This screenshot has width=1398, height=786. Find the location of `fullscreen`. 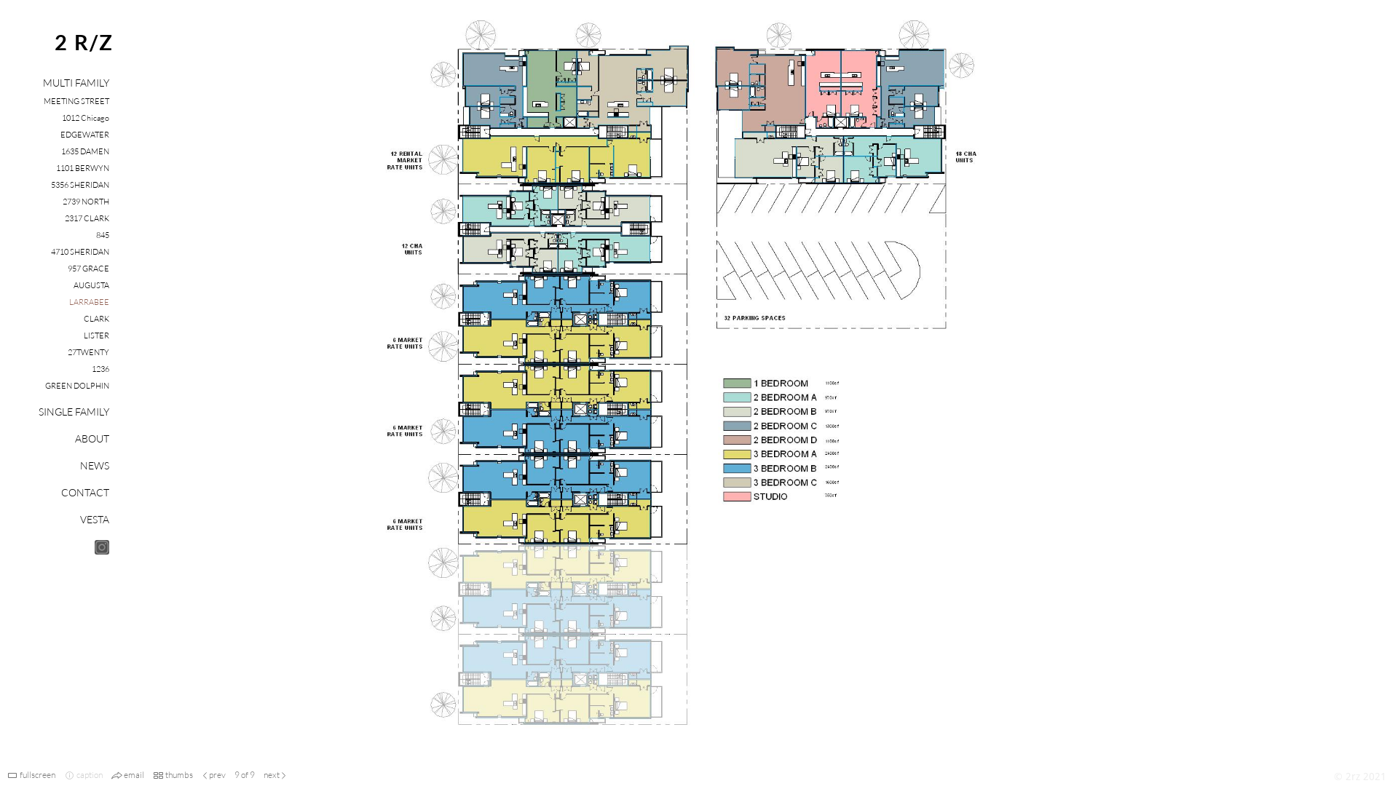

fullscreen is located at coordinates (38, 774).